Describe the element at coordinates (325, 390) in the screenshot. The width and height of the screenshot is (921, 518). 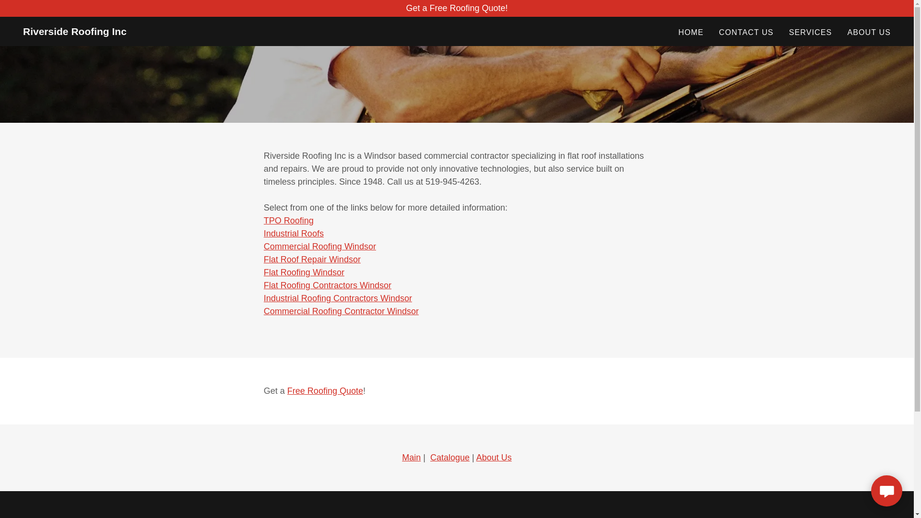
I see `Free Roofing Quote` at that location.